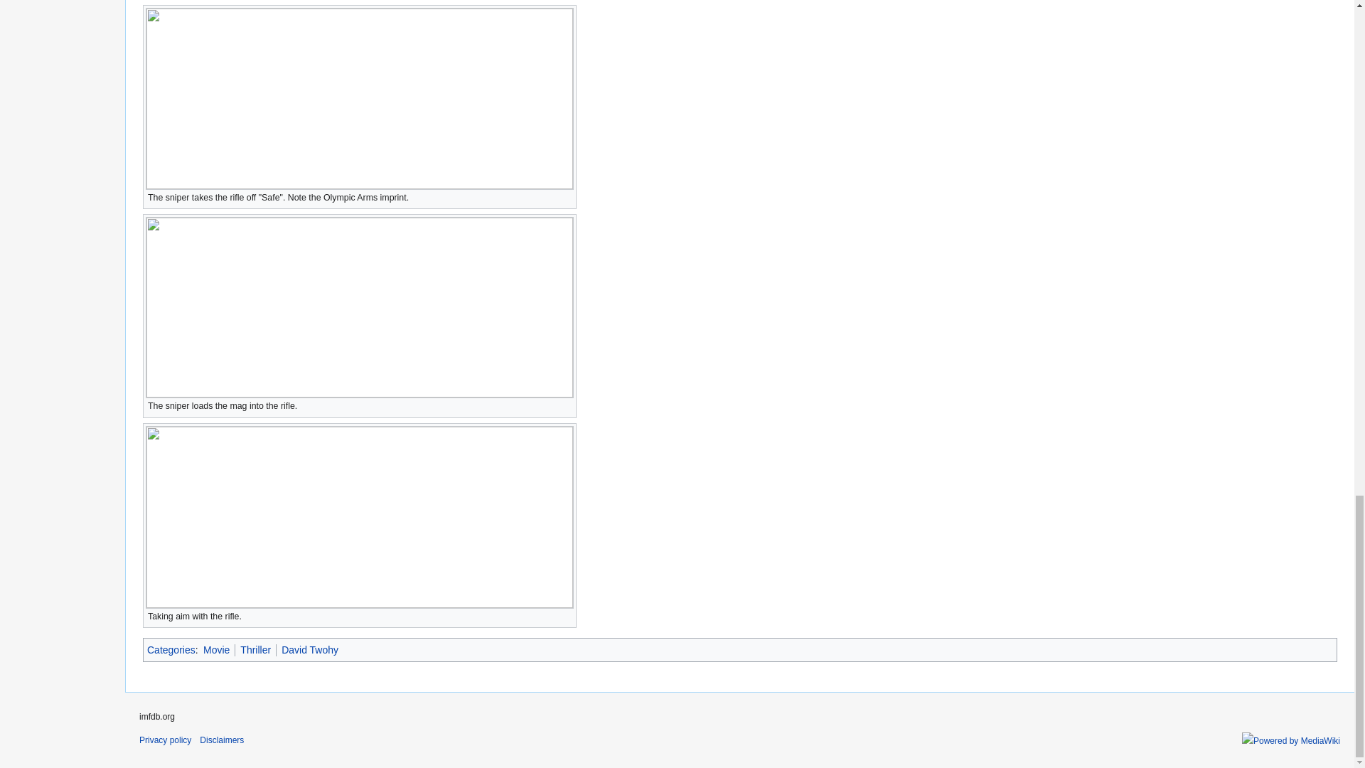 The width and height of the screenshot is (1365, 768). What do you see at coordinates (255, 650) in the screenshot?
I see `Category:Thriller` at bounding box center [255, 650].